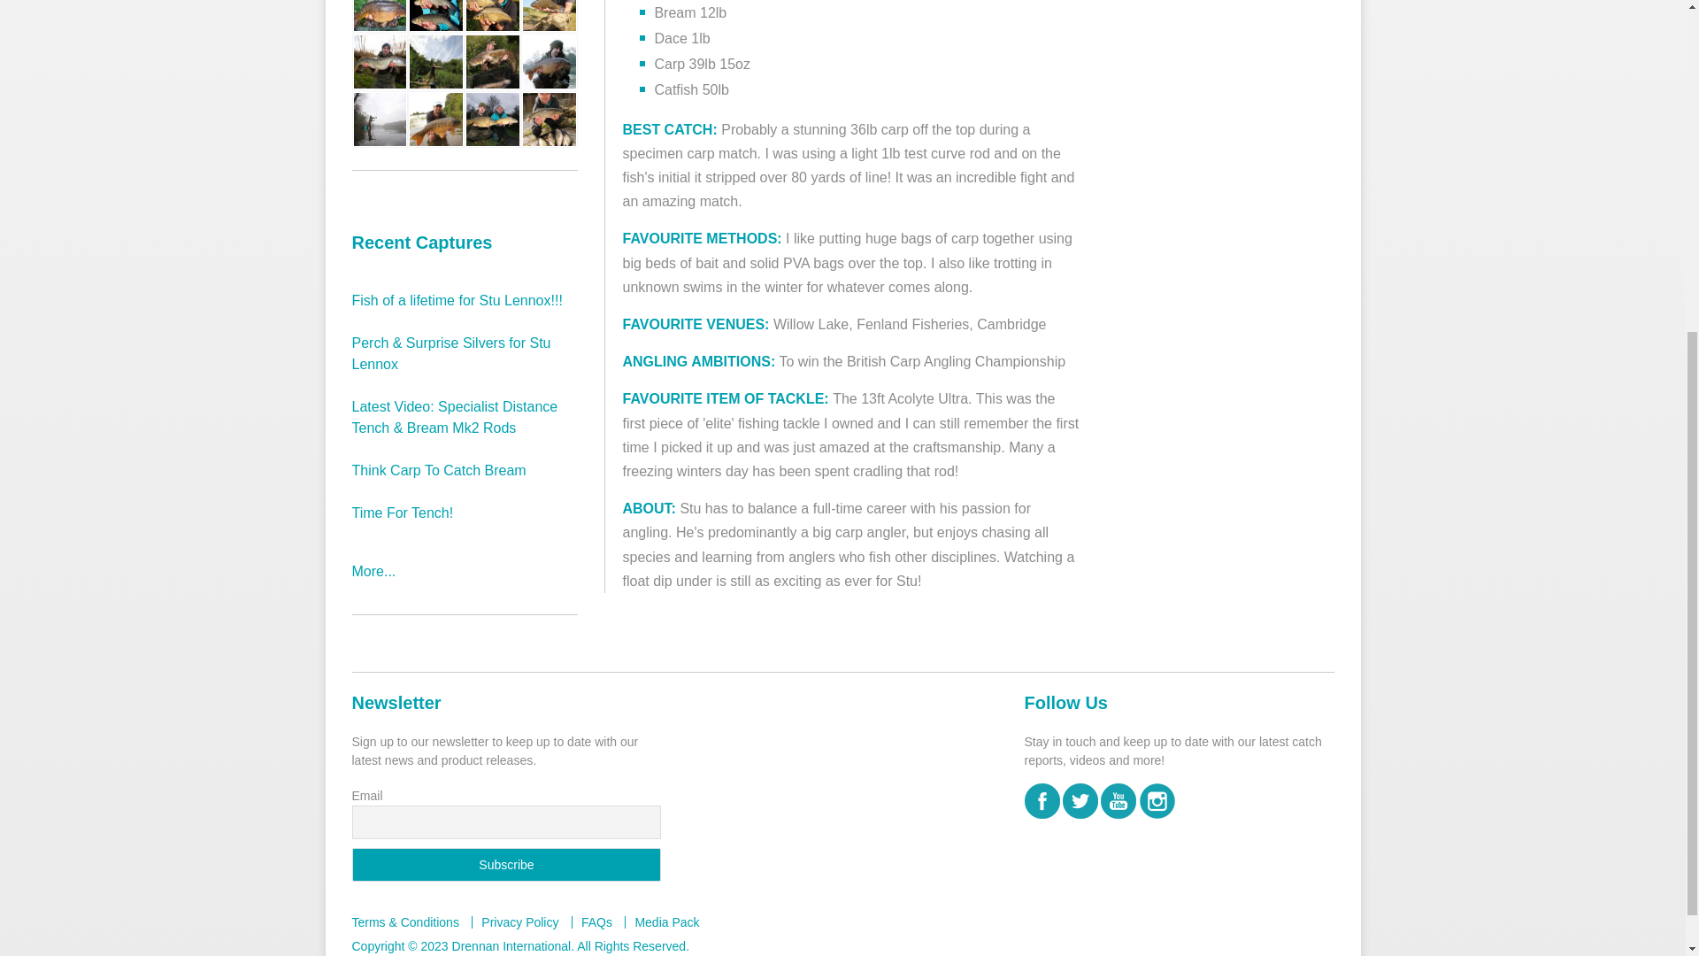 Image resolution: width=1699 pixels, height=956 pixels. What do you see at coordinates (549, 60) in the screenshot?
I see `Stu Lennox` at bounding box center [549, 60].